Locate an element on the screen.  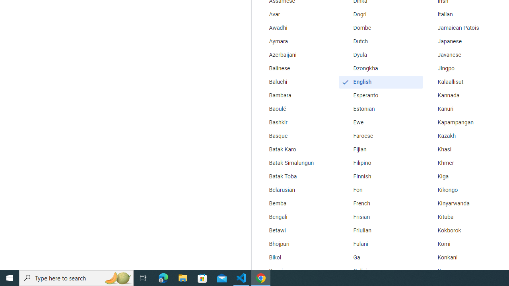
Batak Karo is located at coordinates (297, 149).